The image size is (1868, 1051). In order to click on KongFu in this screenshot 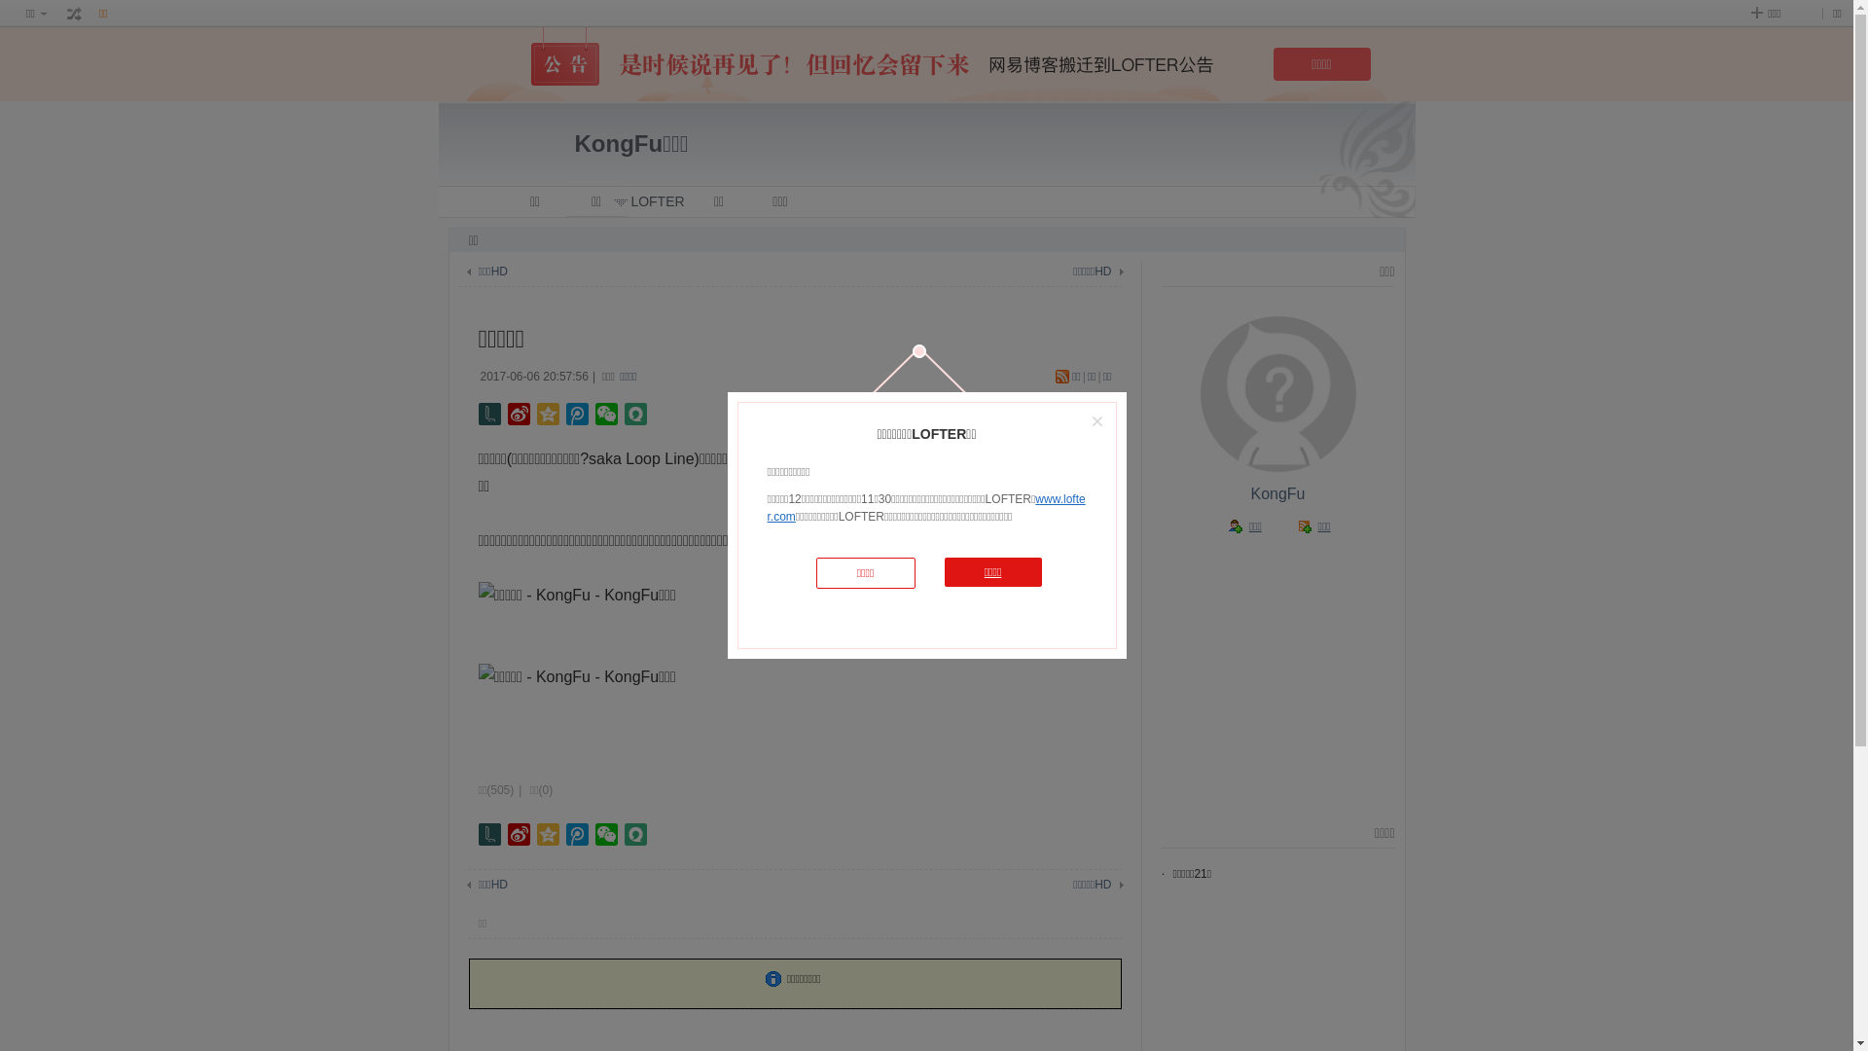, I will do `click(1277, 494)`.